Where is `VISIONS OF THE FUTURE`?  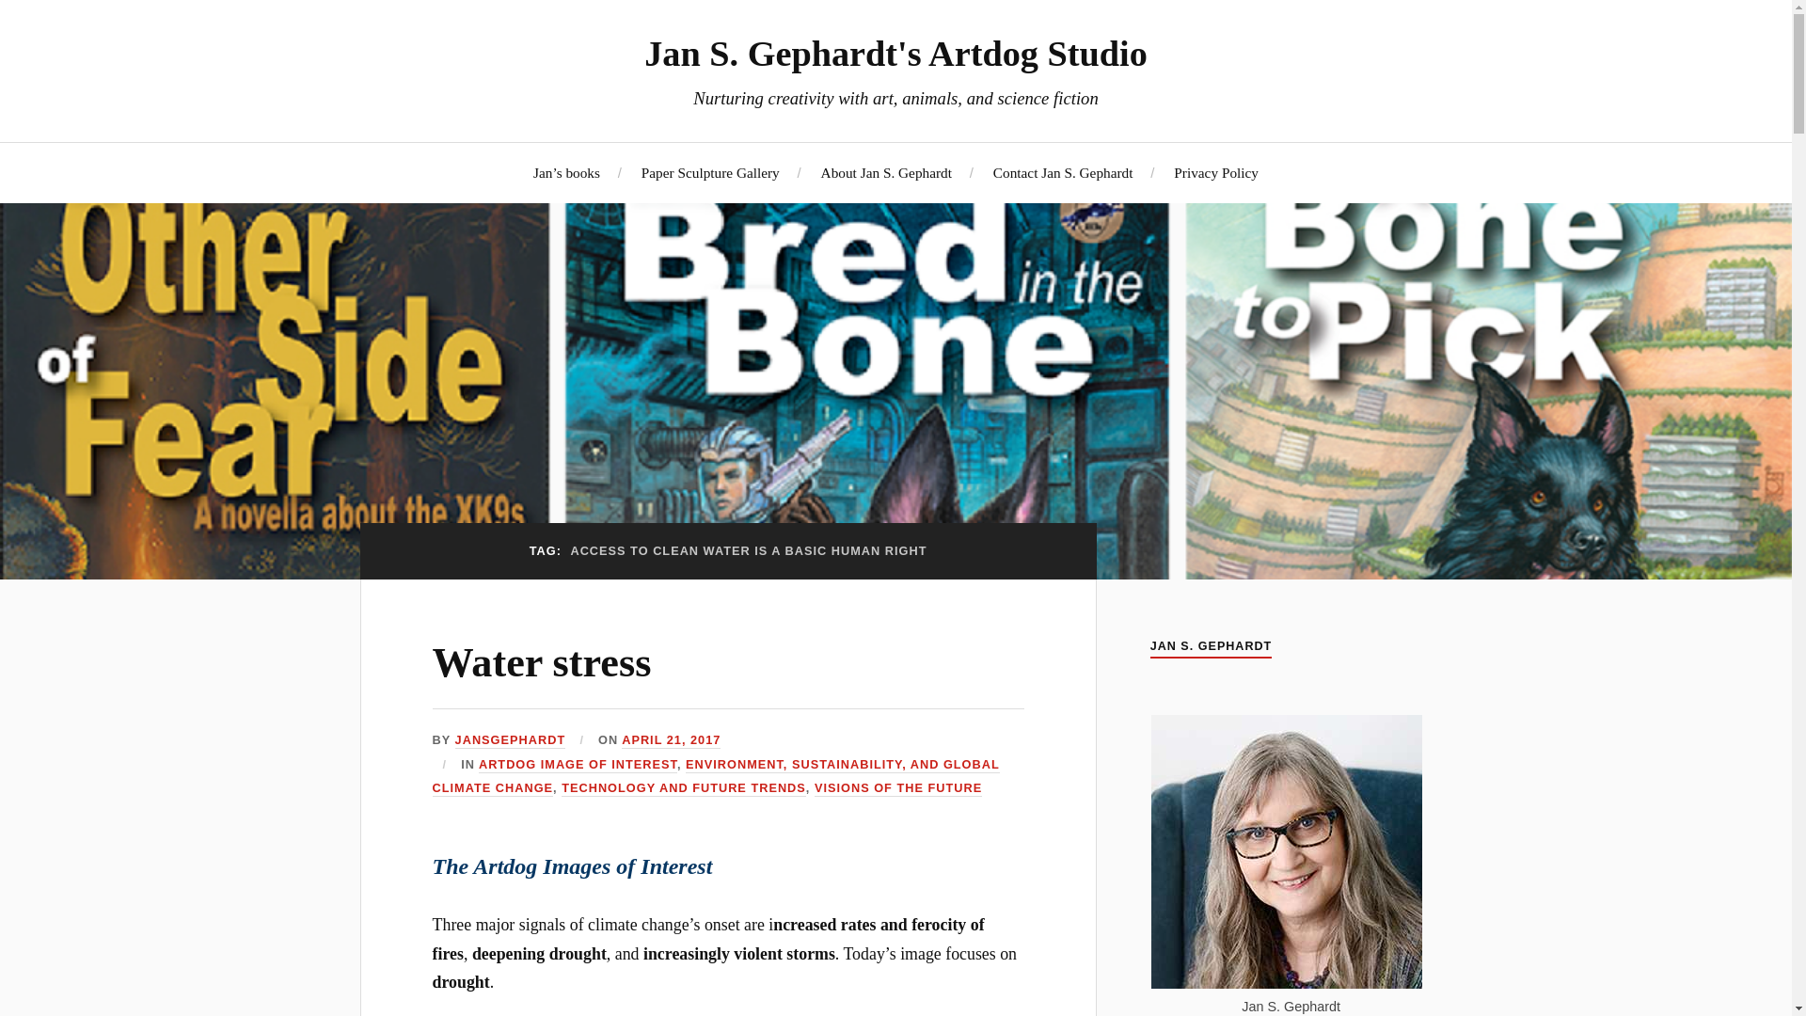
VISIONS OF THE FUTURE is located at coordinates (897, 788).